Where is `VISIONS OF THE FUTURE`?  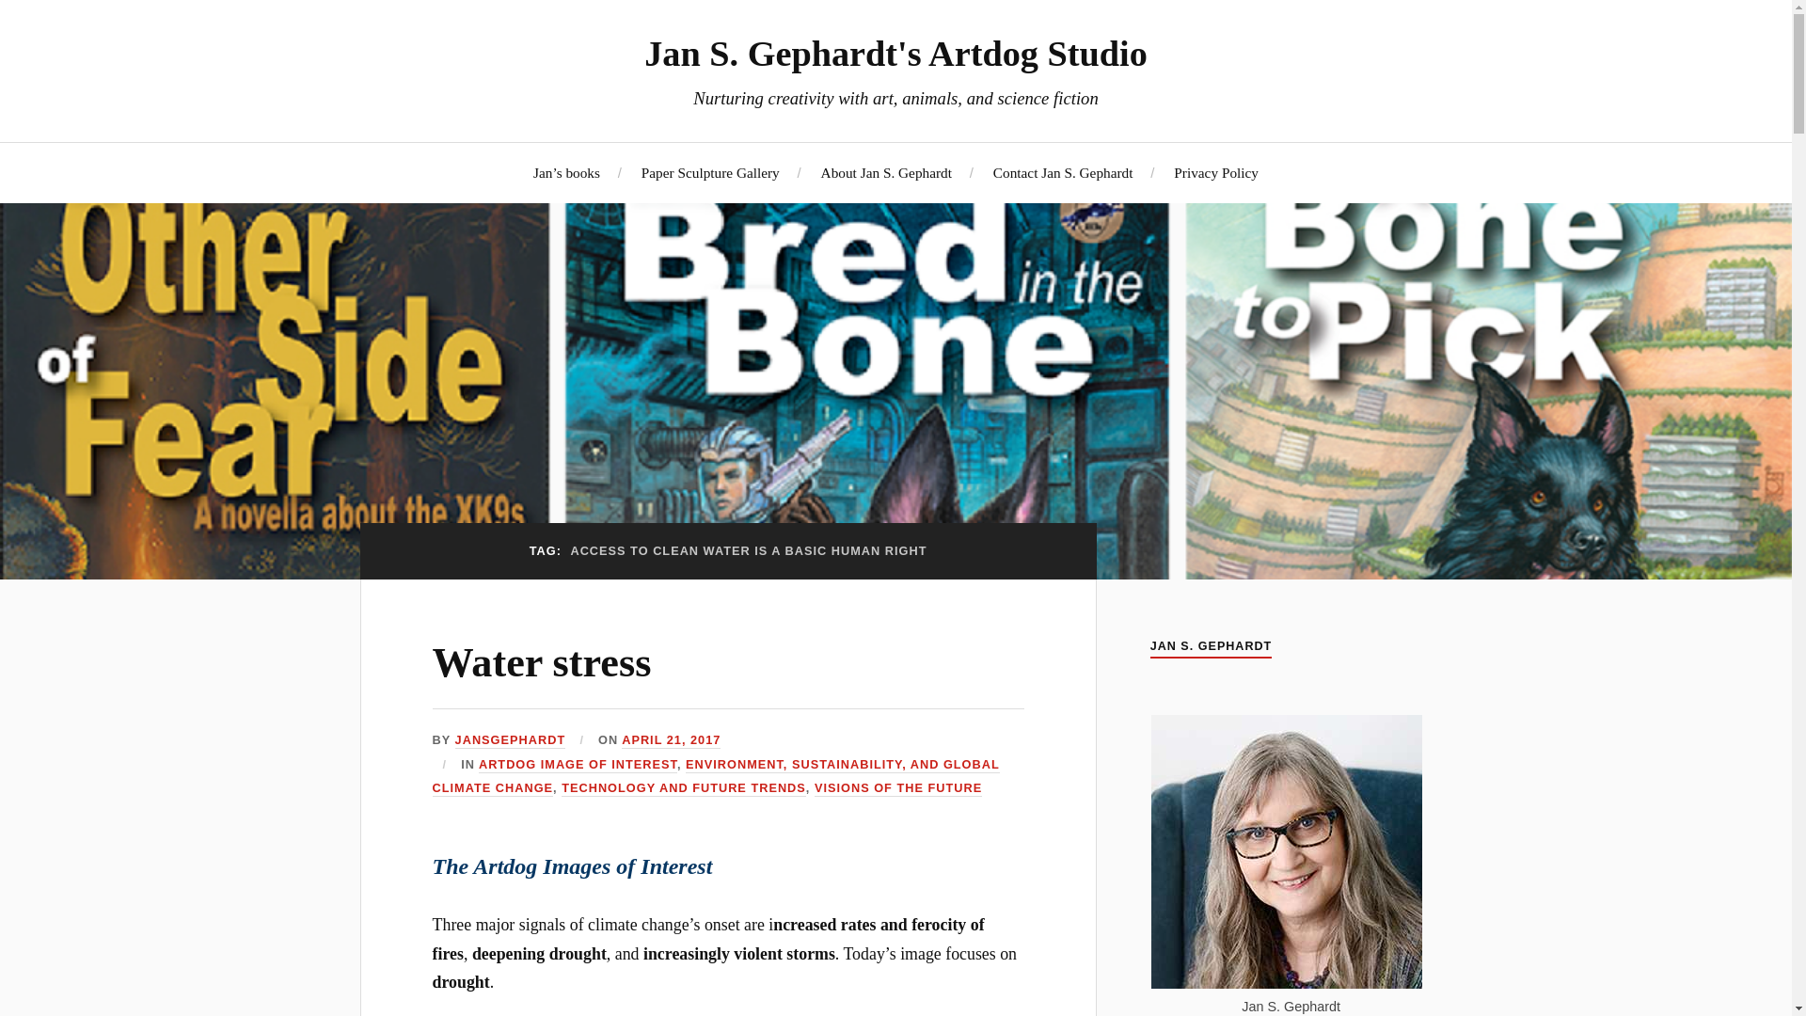
VISIONS OF THE FUTURE is located at coordinates (897, 788).